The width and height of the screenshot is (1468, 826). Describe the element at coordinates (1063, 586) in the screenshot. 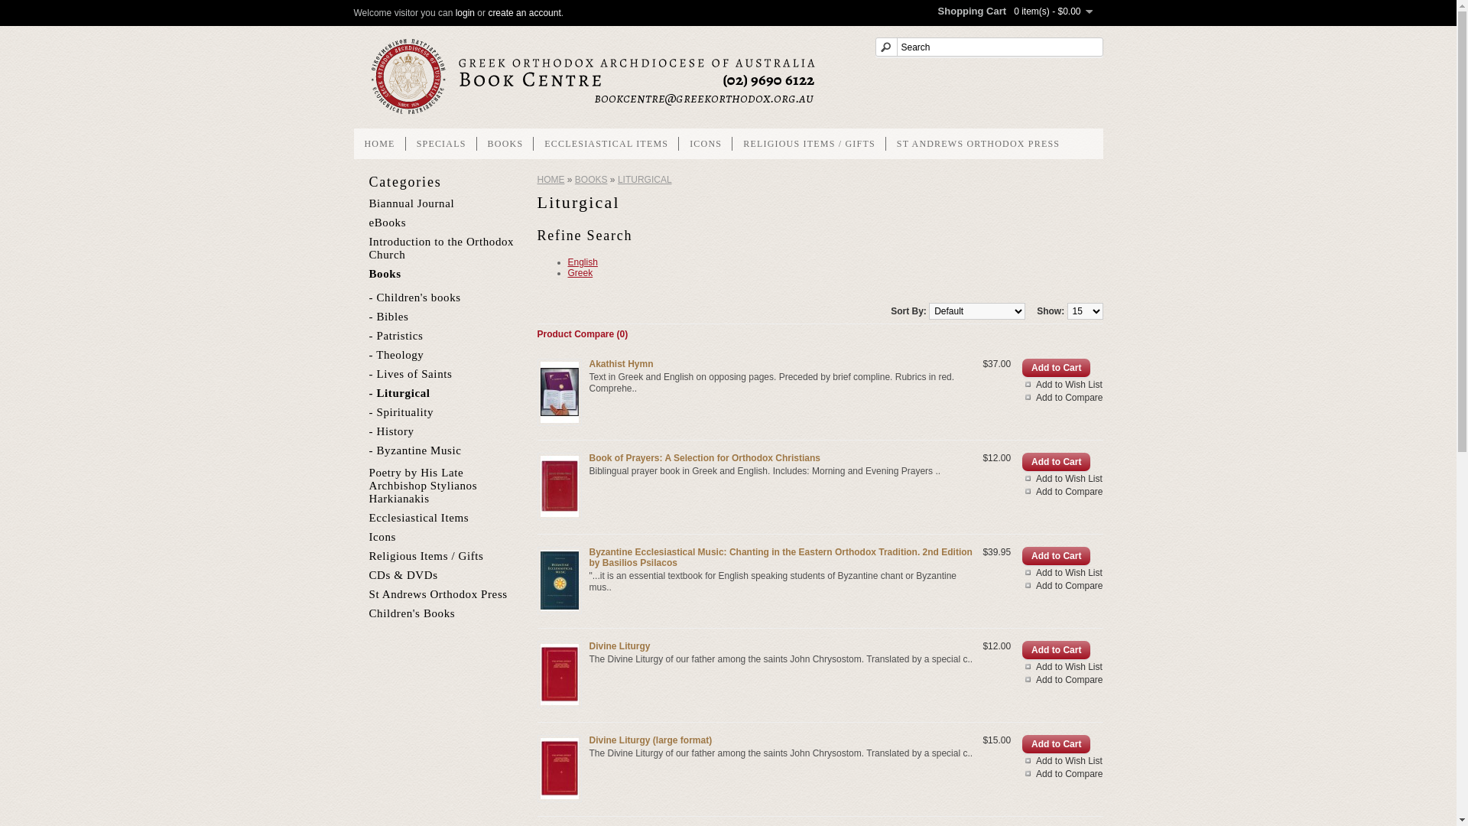

I see `Add to Compare` at that location.